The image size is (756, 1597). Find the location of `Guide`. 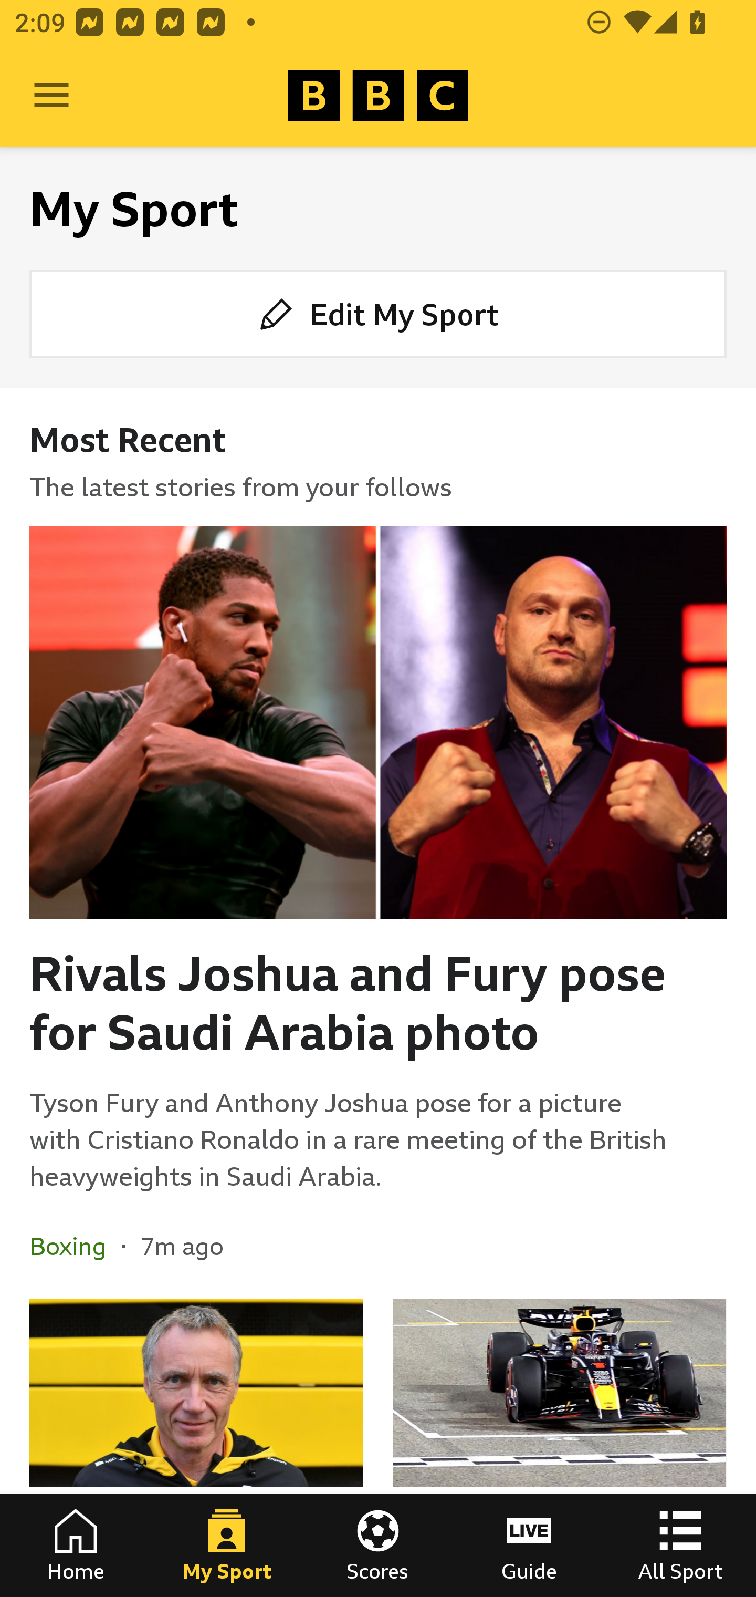

Guide is located at coordinates (529, 1546).